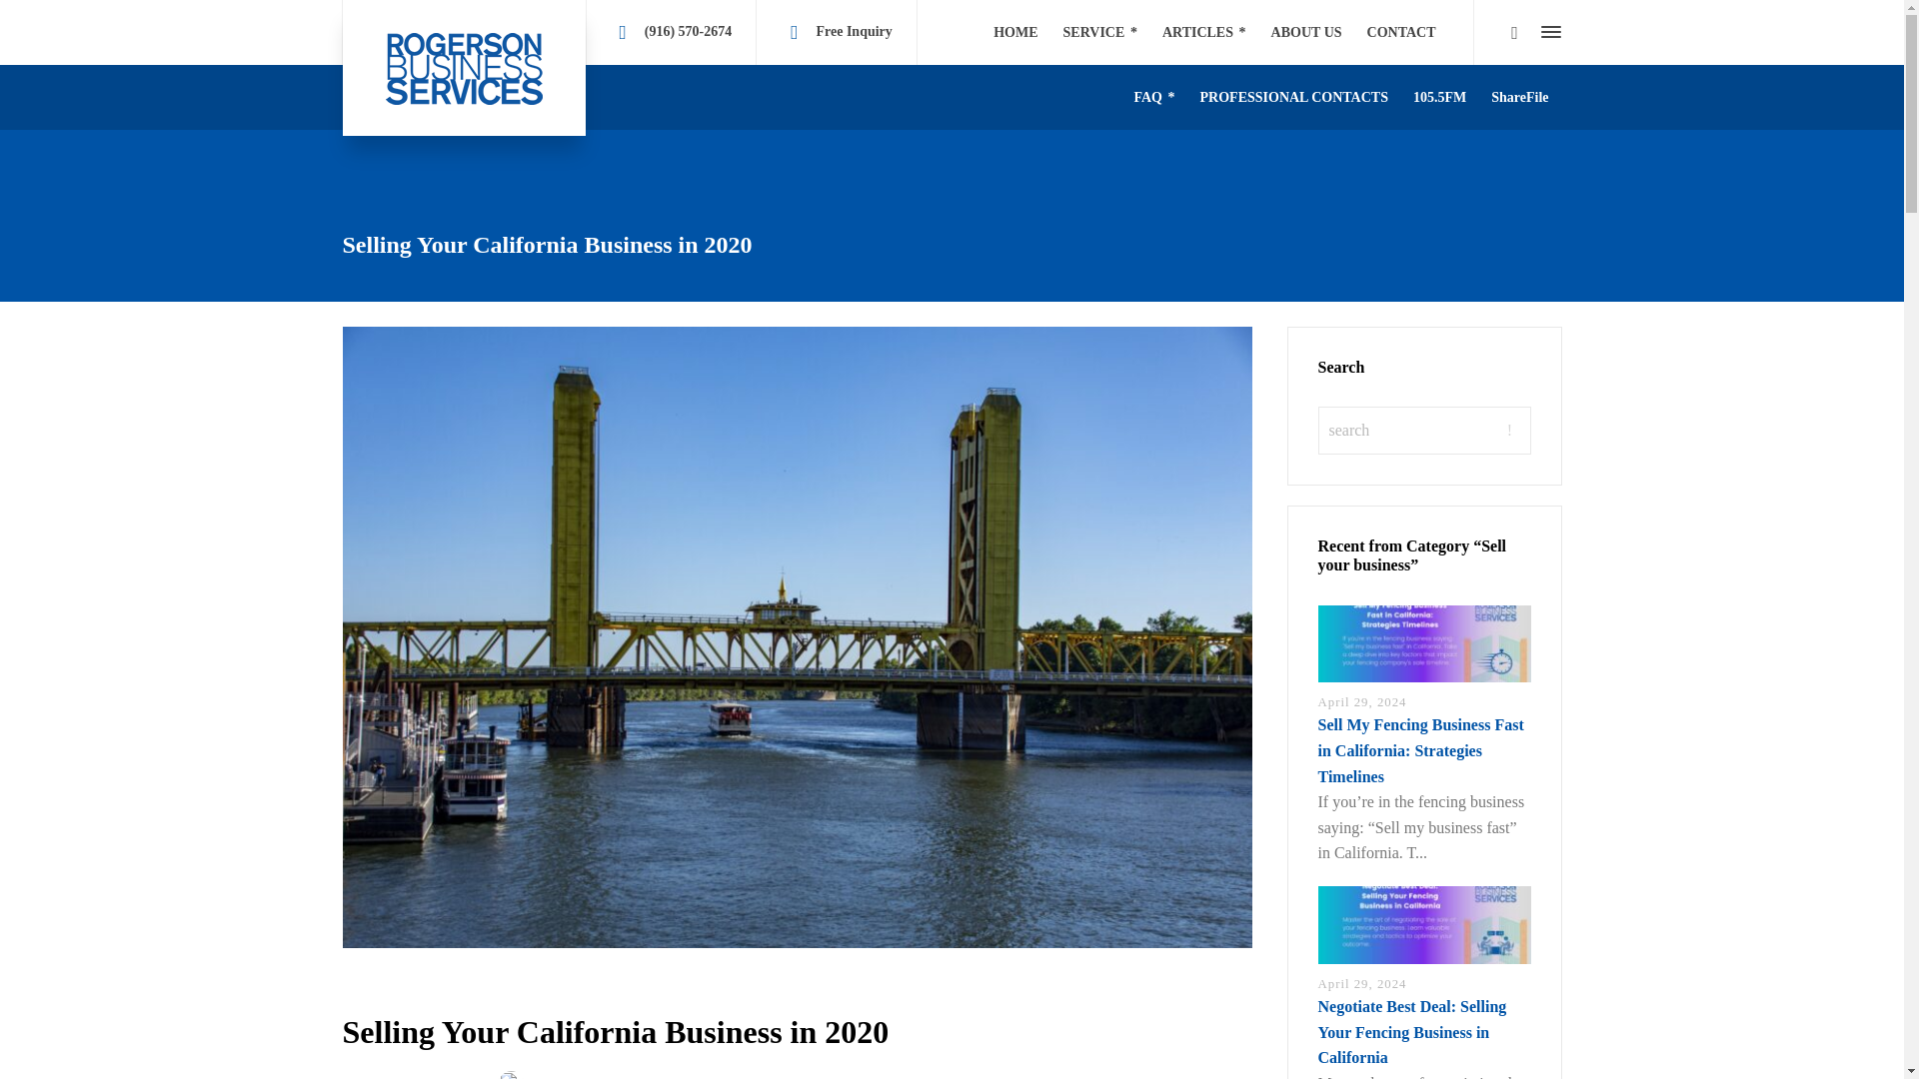 The image size is (1919, 1079). What do you see at coordinates (1439, 96) in the screenshot?
I see `105.5FM` at bounding box center [1439, 96].